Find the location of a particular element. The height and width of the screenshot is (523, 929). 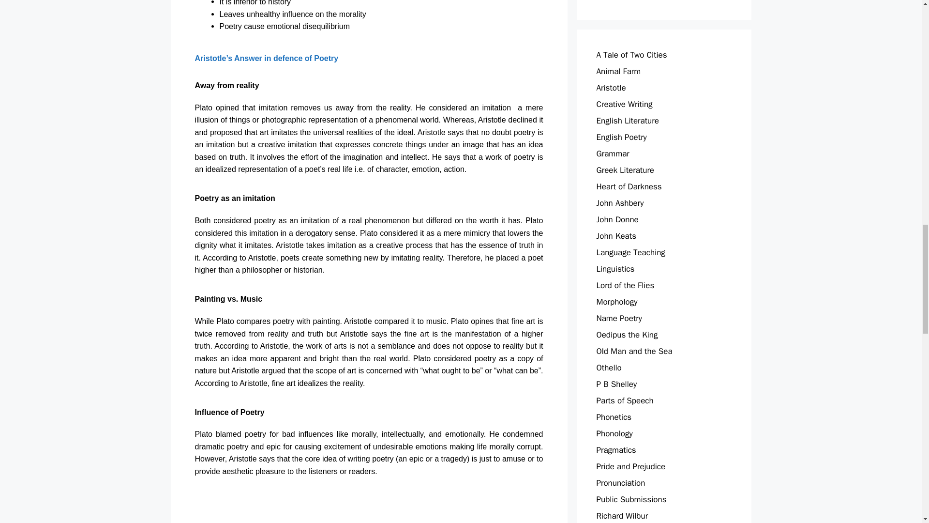

Greek Literature is located at coordinates (625, 169).